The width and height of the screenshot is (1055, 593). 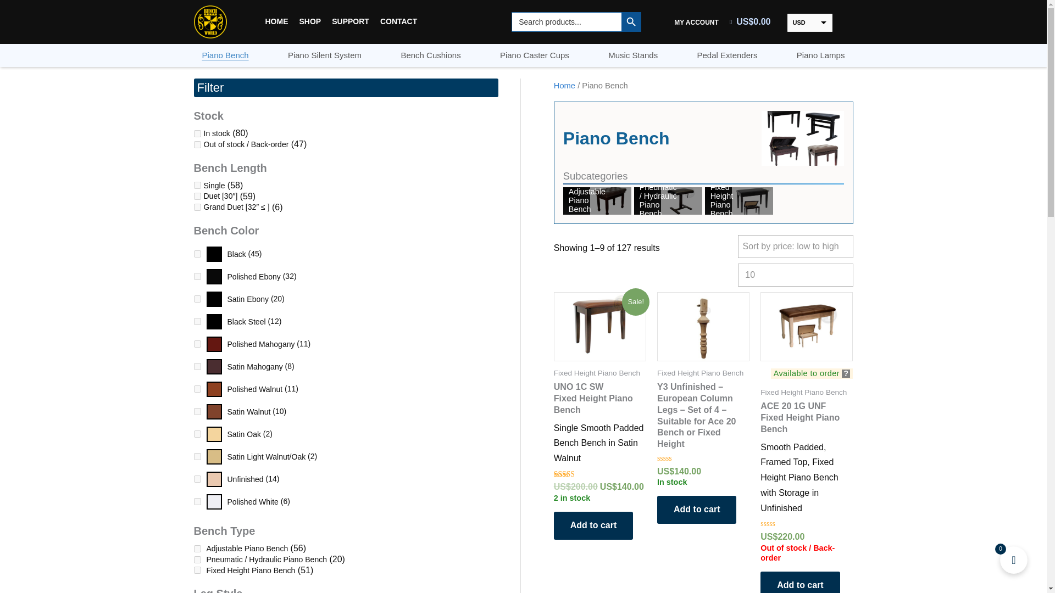 What do you see at coordinates (309, 22) in the screenshot?
I see `SHOP` at bounding box center [309, 22].